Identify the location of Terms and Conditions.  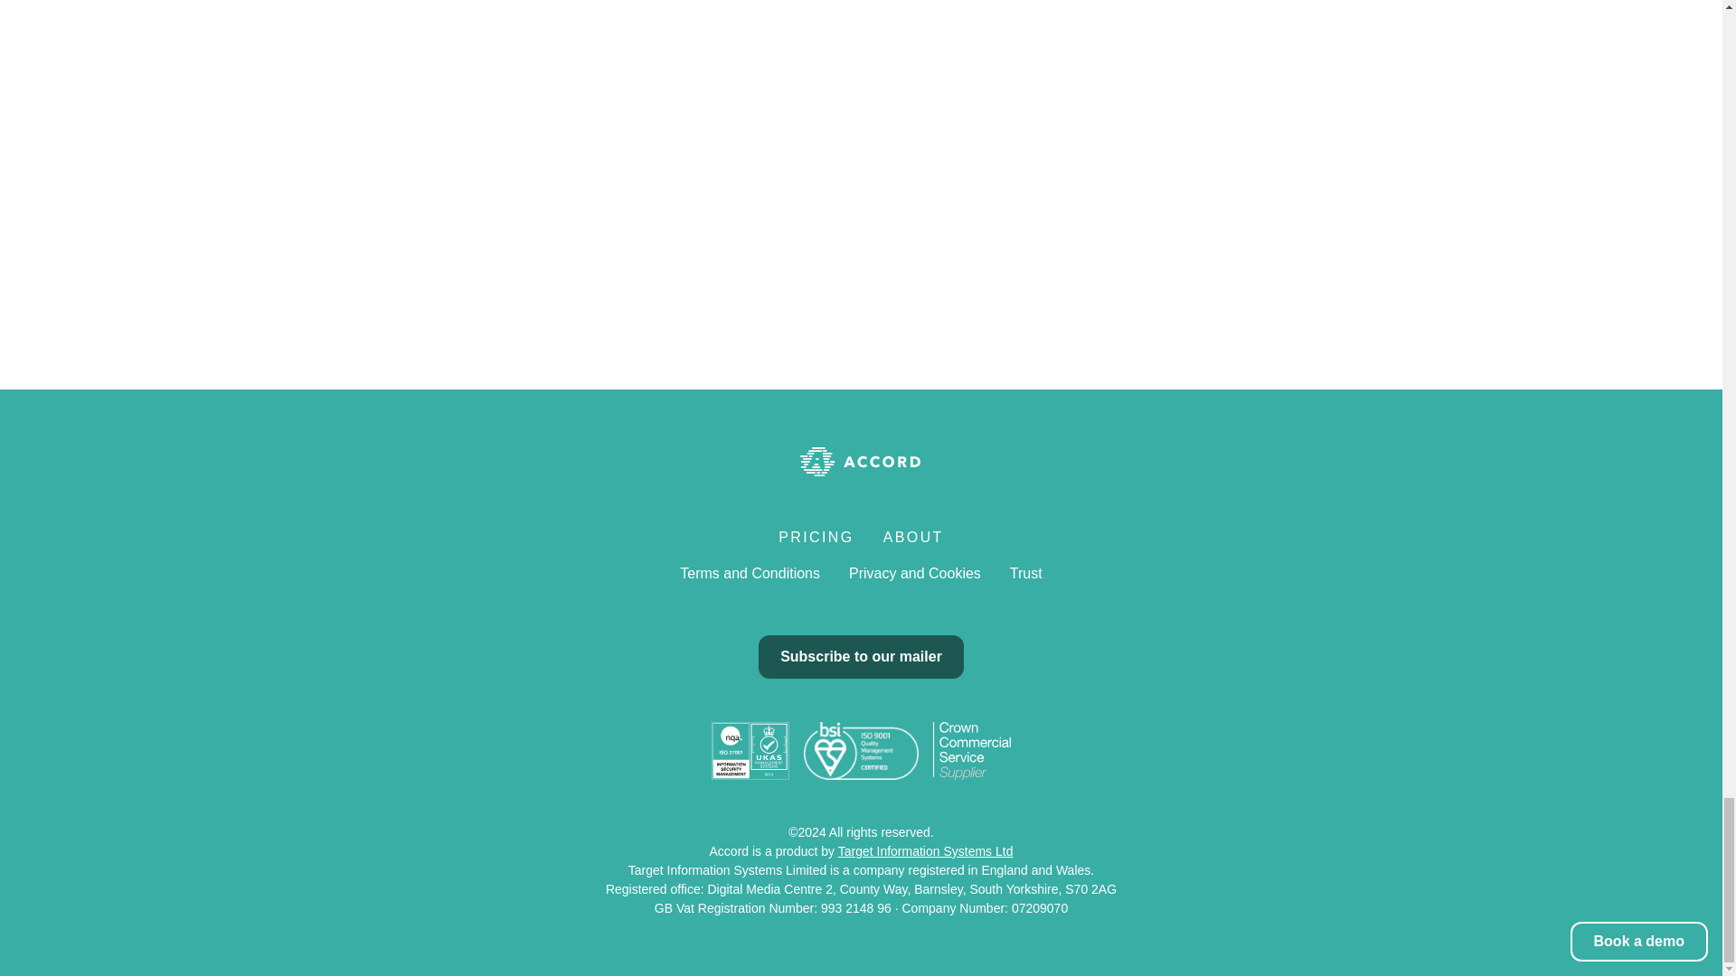
(750, 573).